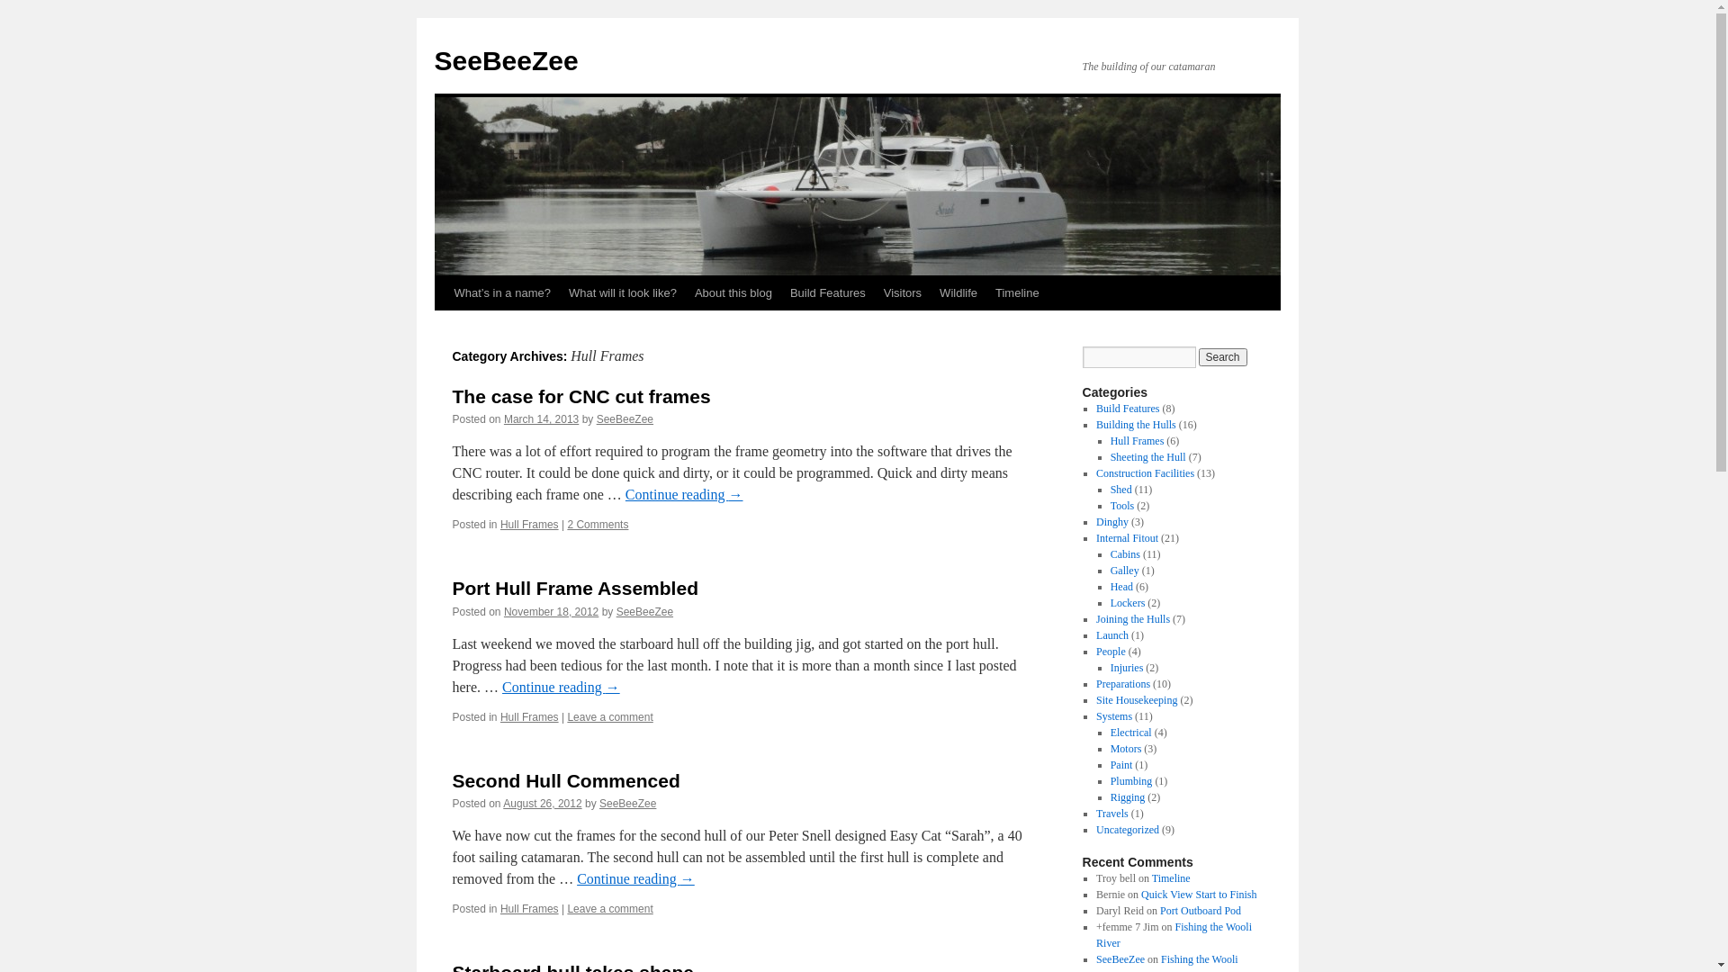 This screenshot has width=1728, height=972. I want to click on SeeBeeZee, so click(628, 804).